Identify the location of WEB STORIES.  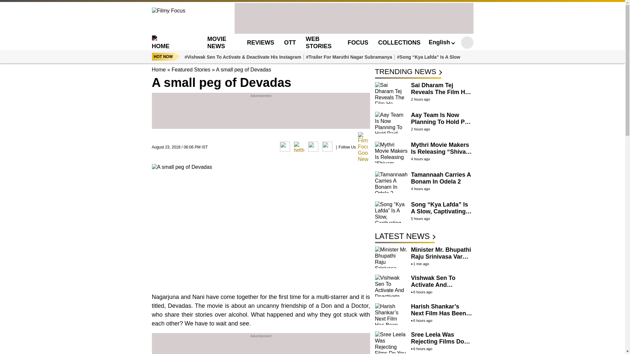
(319, 42).